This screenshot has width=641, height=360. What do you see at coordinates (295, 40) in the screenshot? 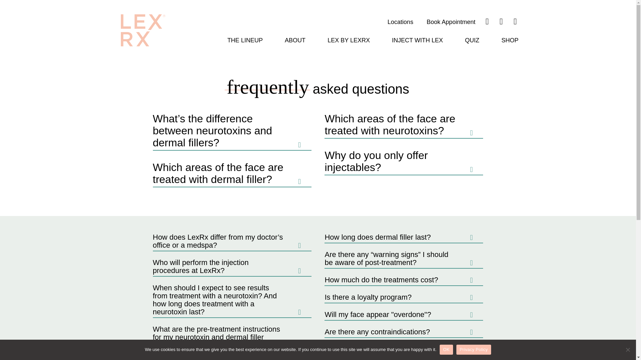
I see `ABOUT` at bounding box center [295, 40].